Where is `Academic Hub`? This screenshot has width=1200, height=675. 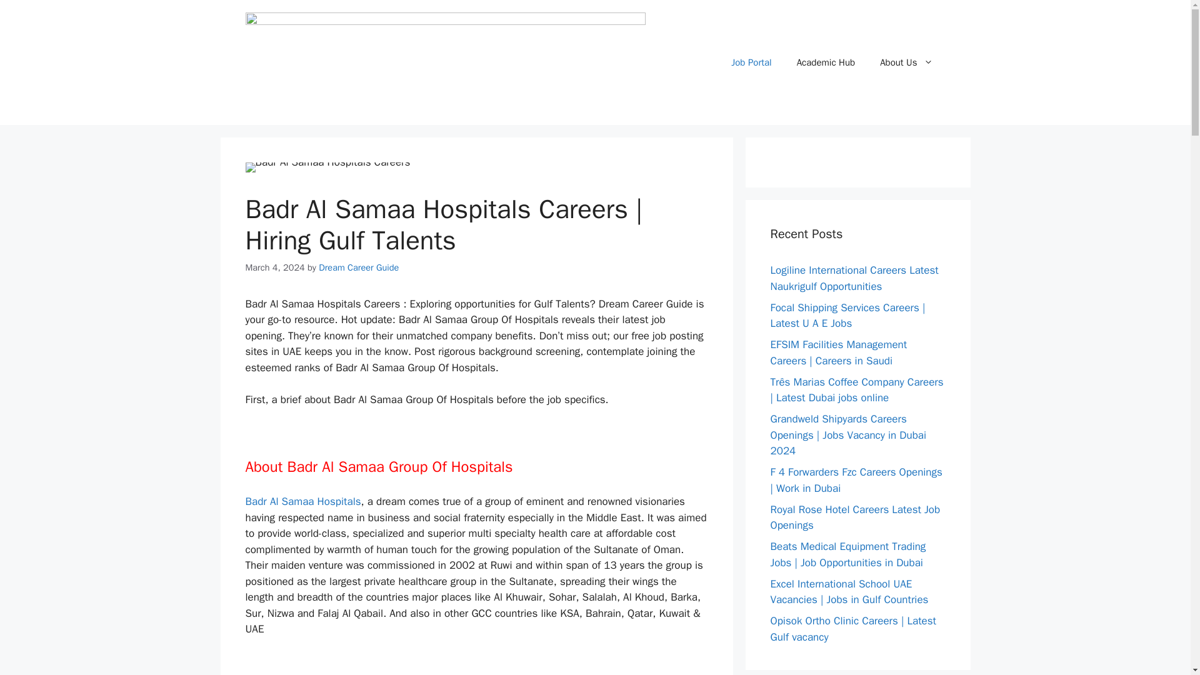 Academic Hub is located at coordinates (826, 62).